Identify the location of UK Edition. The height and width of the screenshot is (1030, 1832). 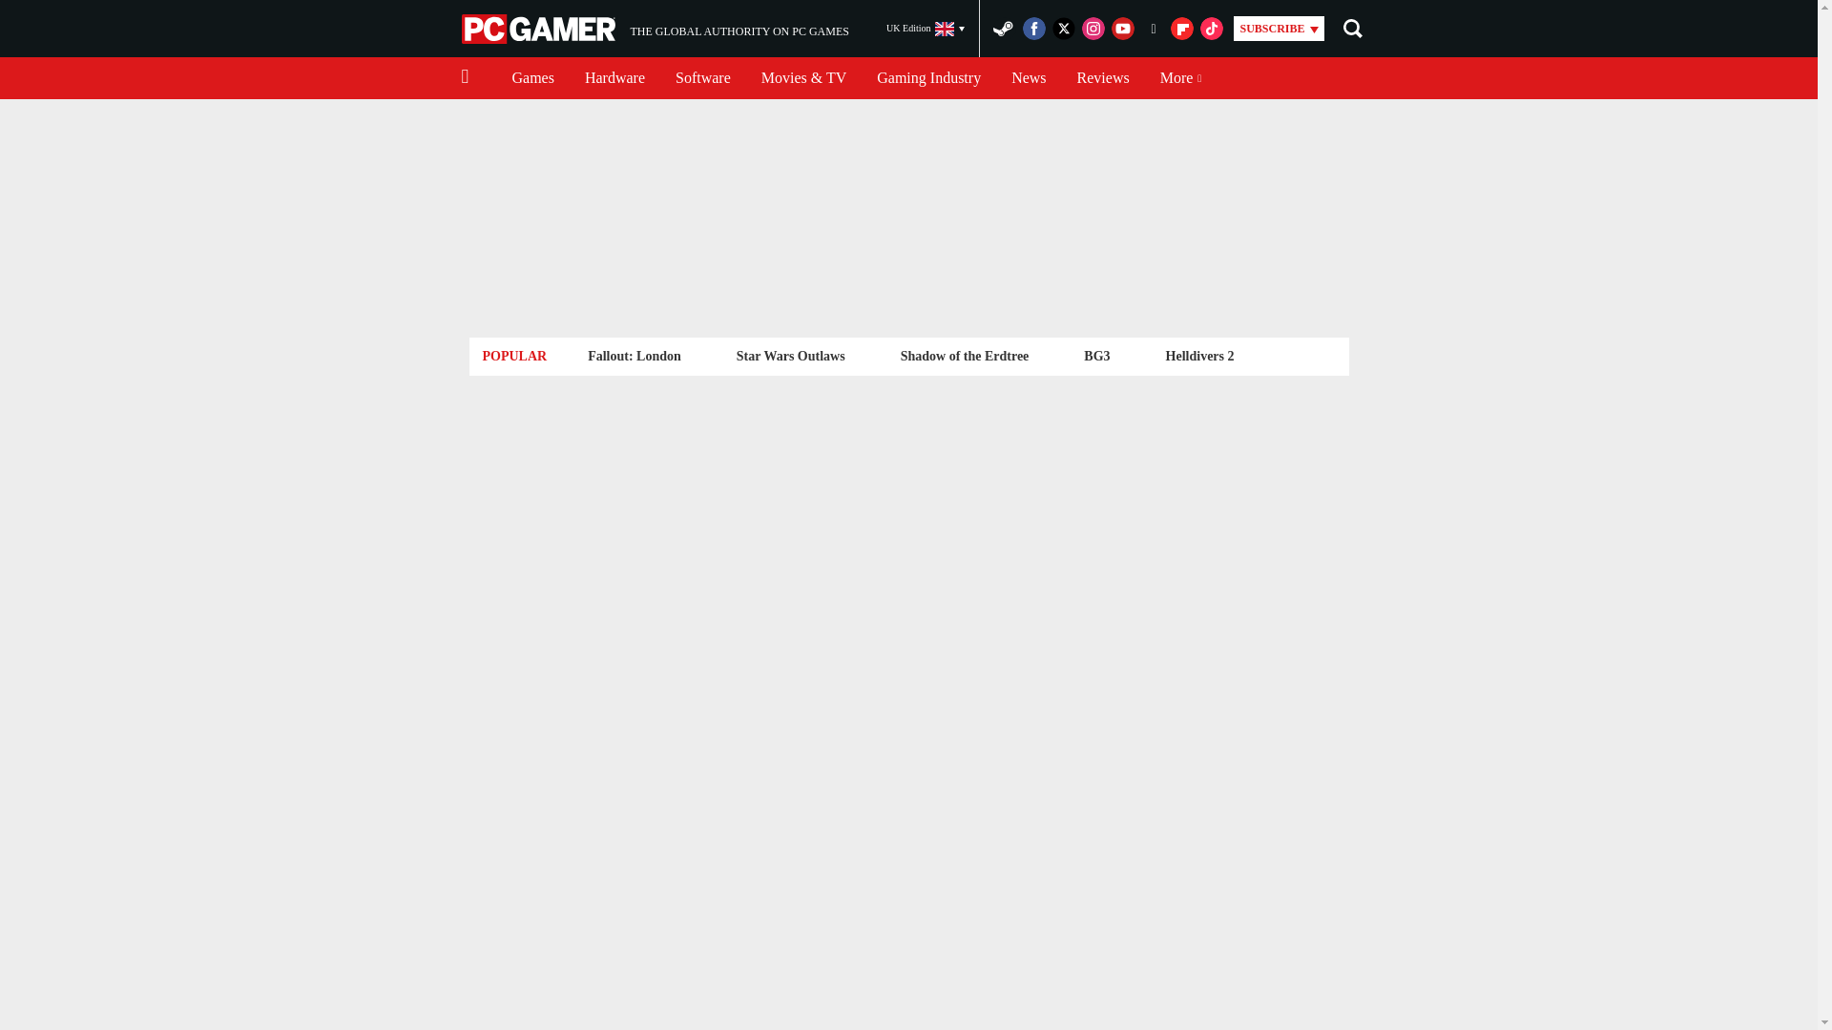
(614, 78).